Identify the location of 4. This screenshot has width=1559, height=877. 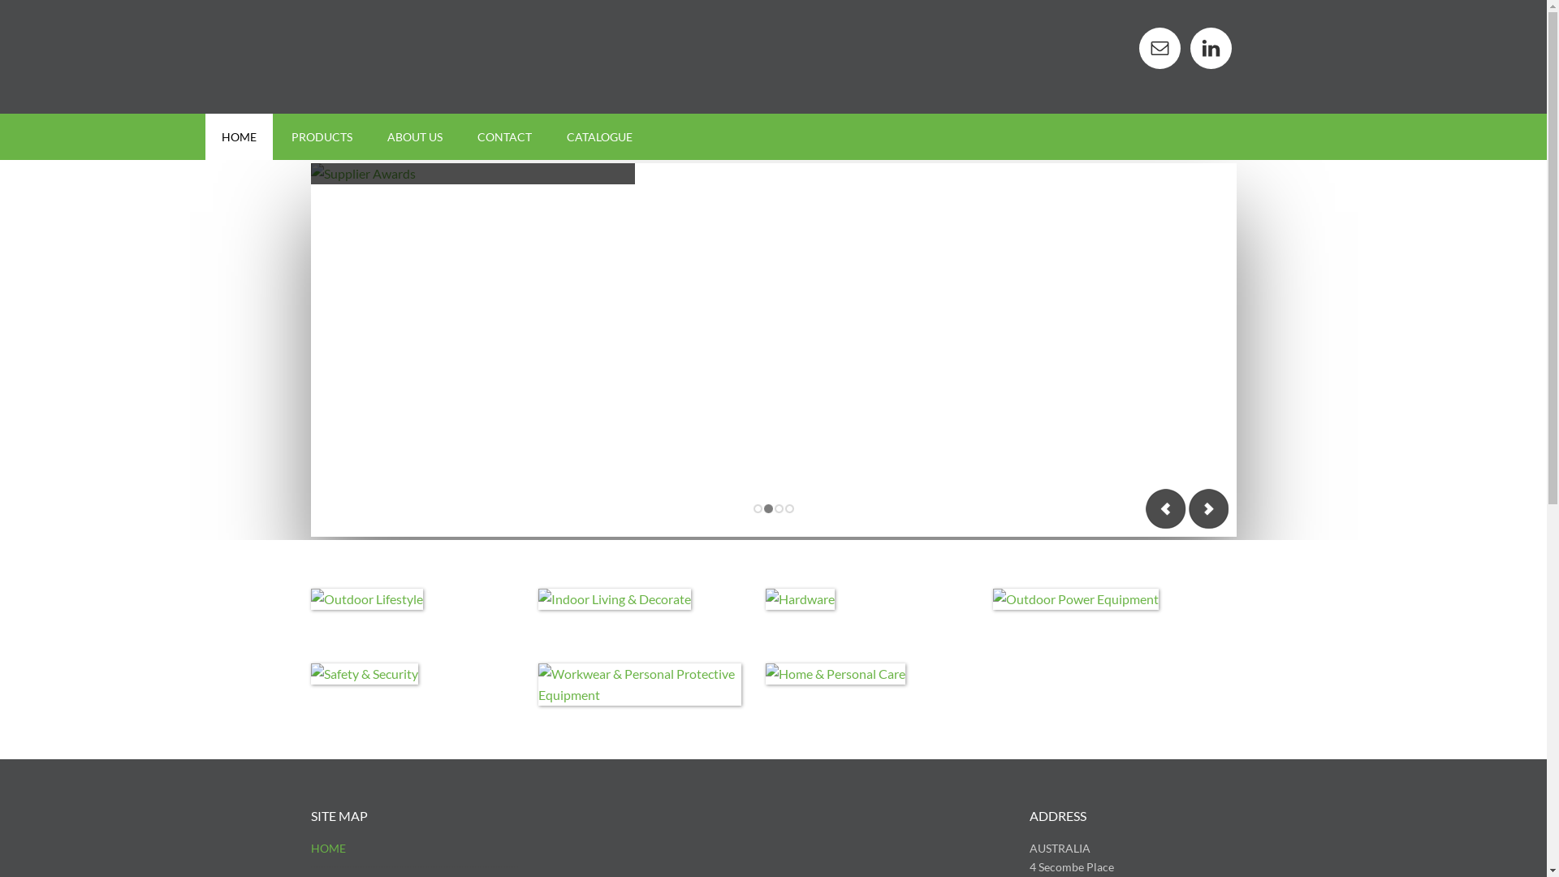
(789, 510).